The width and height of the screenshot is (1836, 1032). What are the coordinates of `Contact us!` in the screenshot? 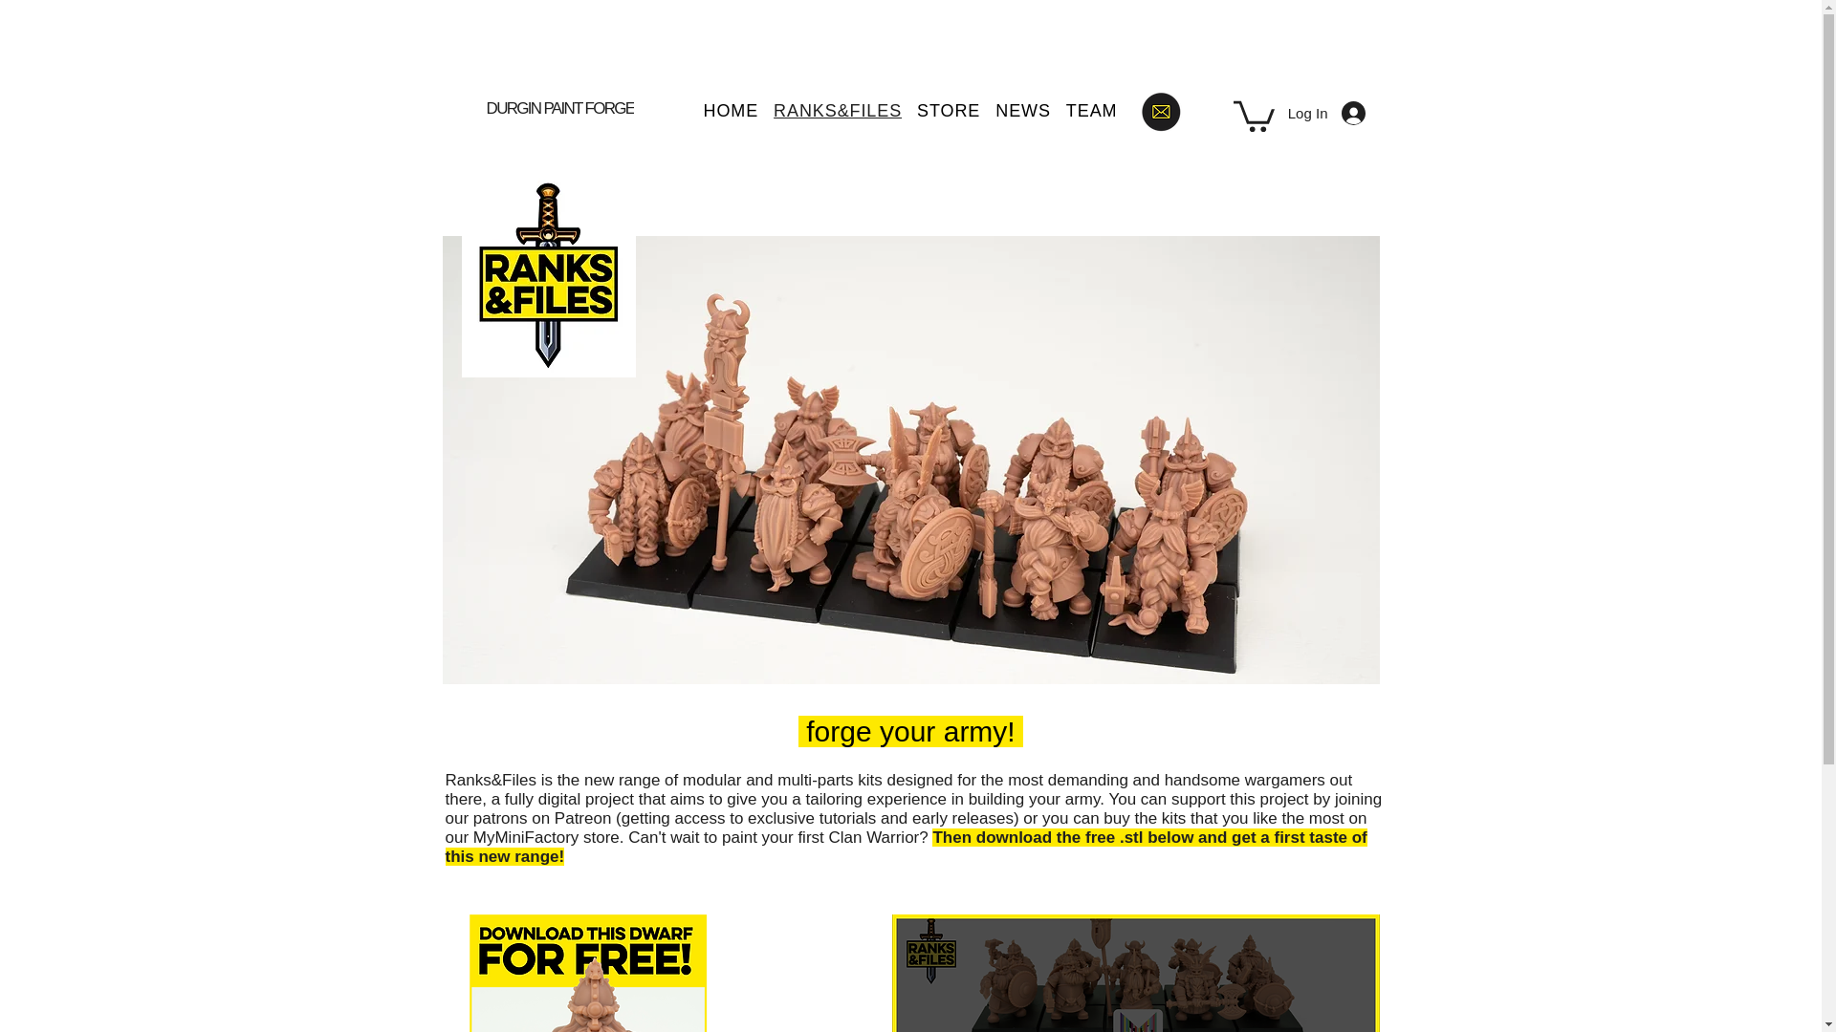 It's located at (1160, 111).